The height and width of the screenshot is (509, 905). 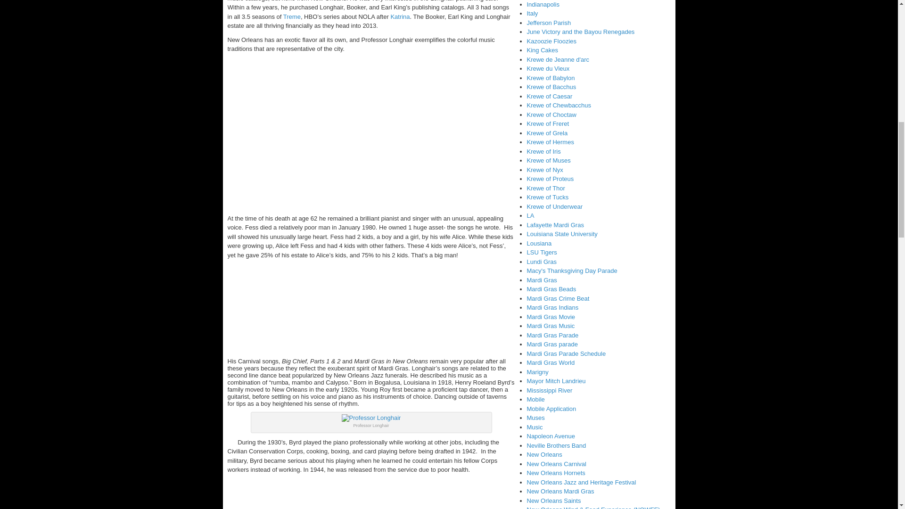 I want to click on Katrina, so click(x=399, y=17).